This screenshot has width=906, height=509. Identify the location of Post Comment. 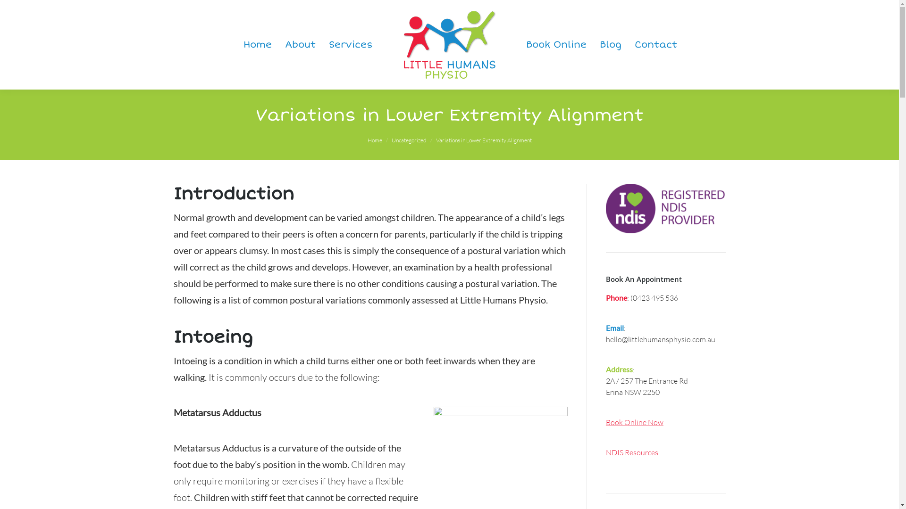
(30, 9).